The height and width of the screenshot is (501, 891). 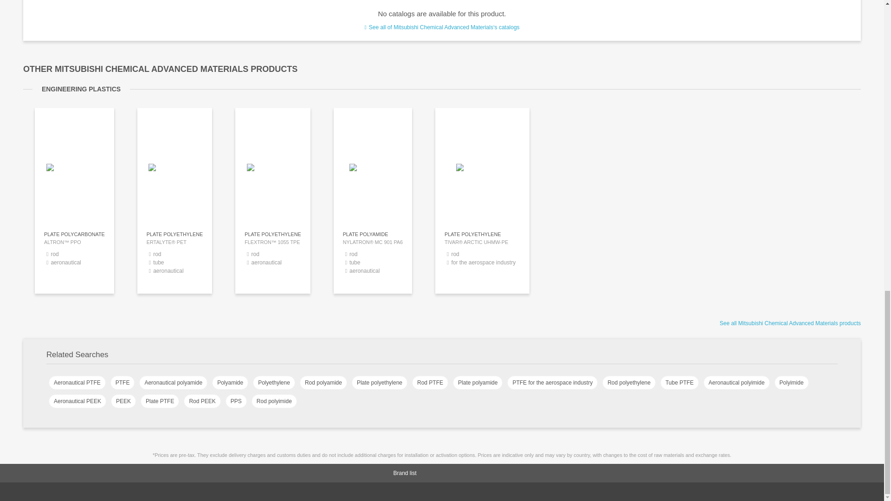 I want to click on PTFE, so click(x=123, y=383).